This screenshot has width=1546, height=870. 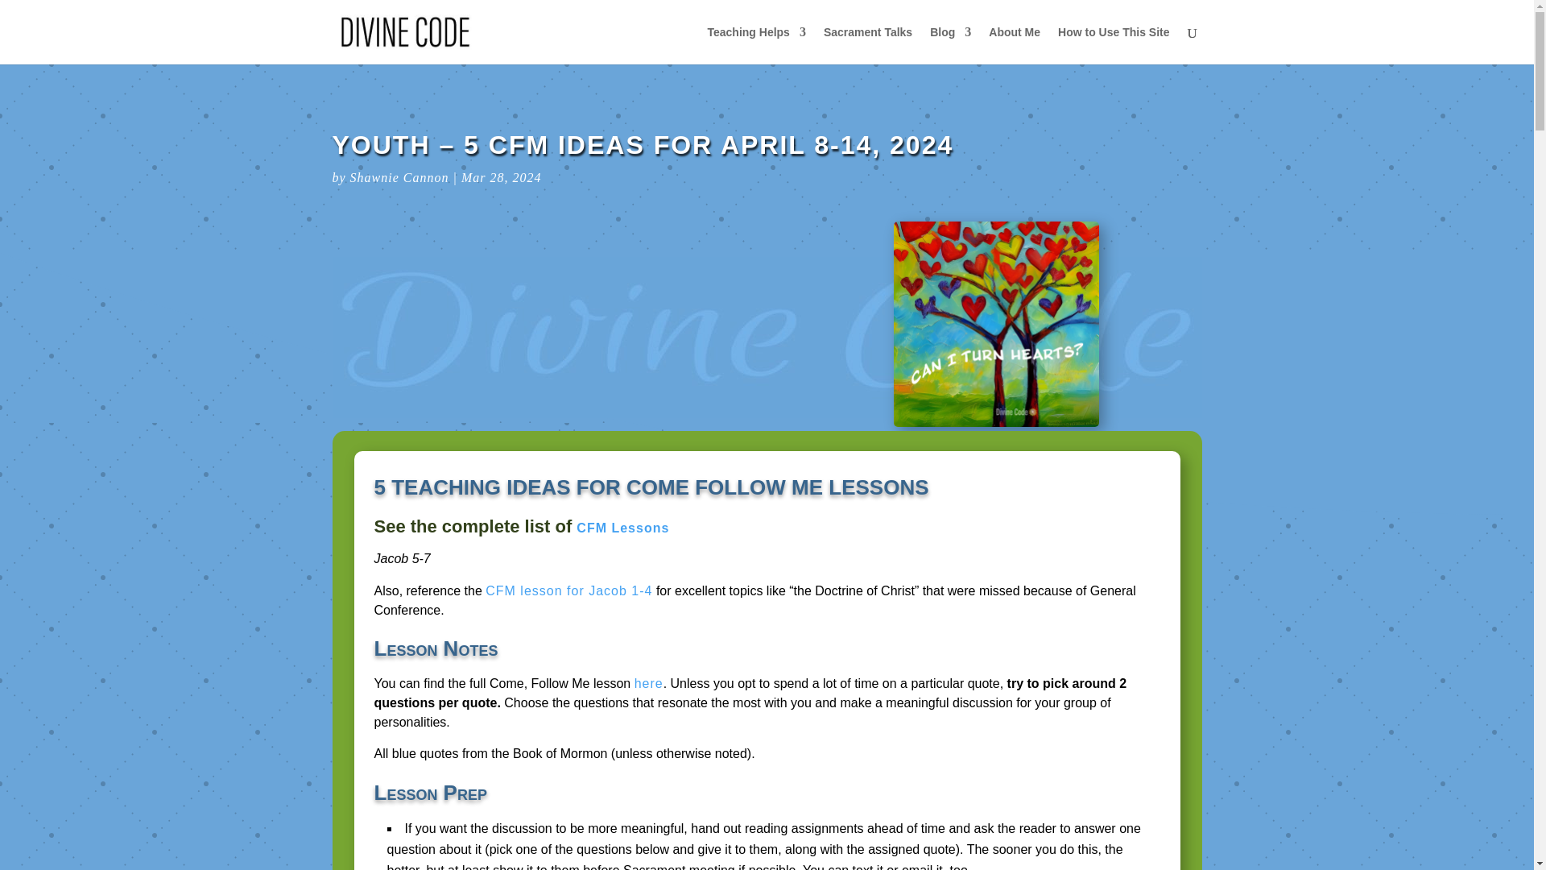 I want to click on CFM lesson for Jacob 1-4, so click(x=568, y=590).